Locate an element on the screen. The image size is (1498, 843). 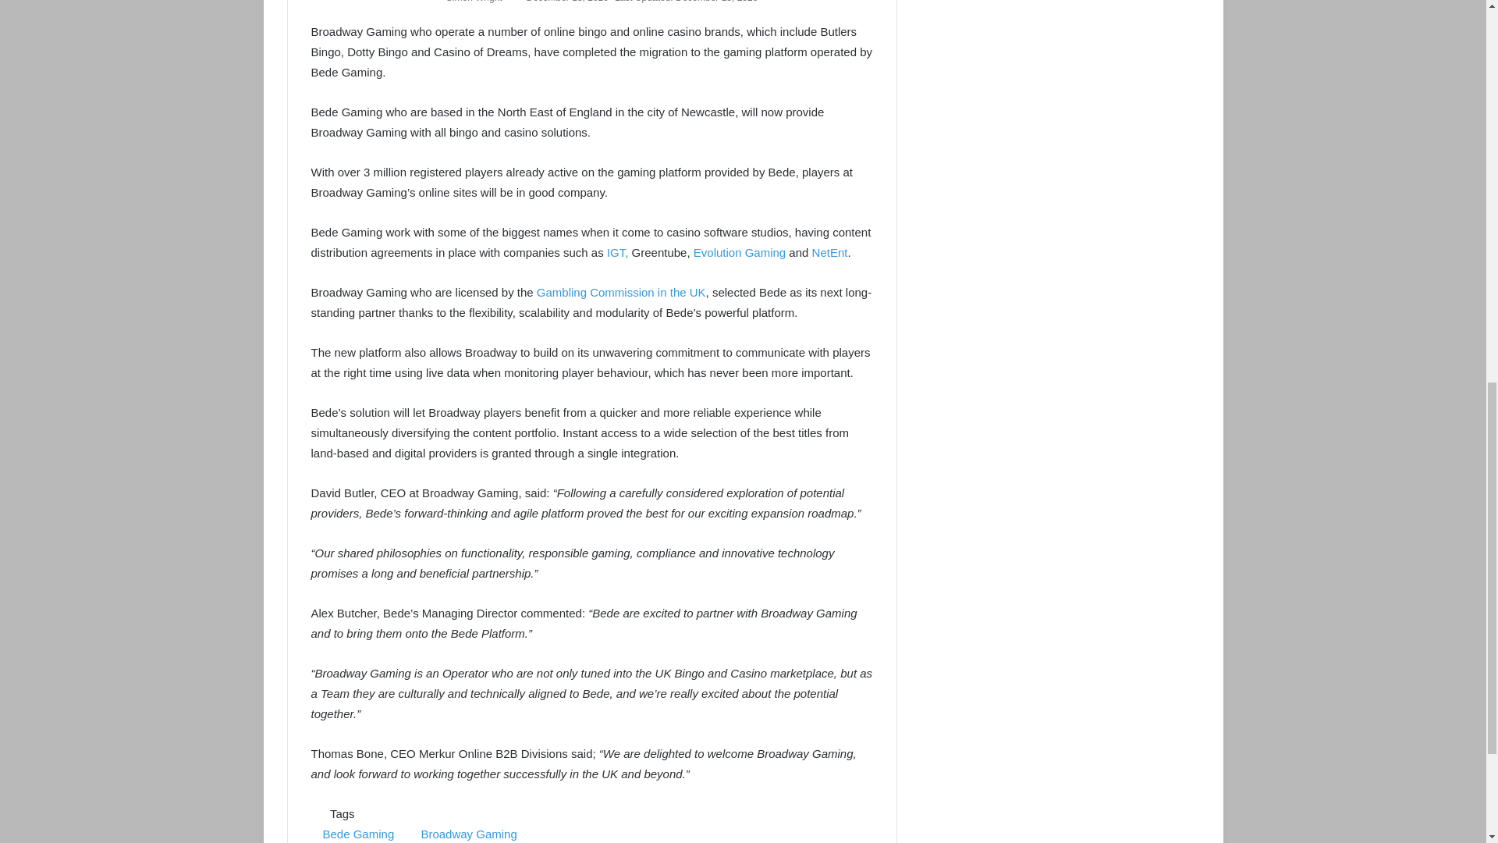
Broadway Gaming is located at coordinates (468, 834).